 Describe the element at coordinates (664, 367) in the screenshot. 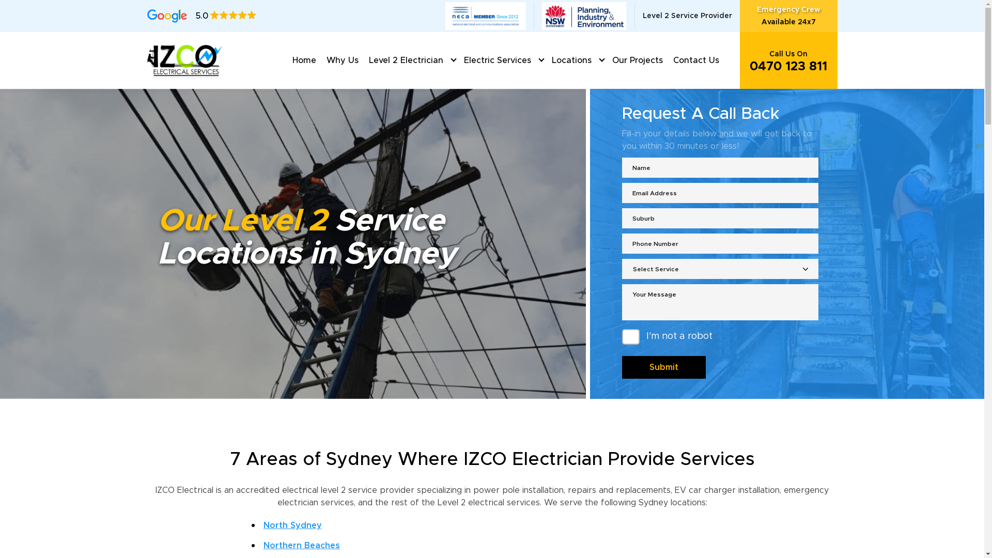

I see `Submit` at that location.